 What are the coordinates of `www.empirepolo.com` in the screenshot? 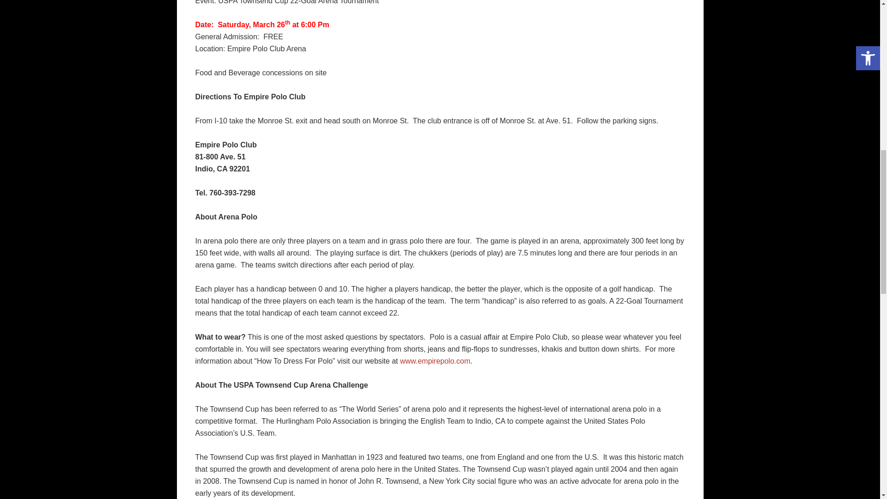 It's located at (435, 361).